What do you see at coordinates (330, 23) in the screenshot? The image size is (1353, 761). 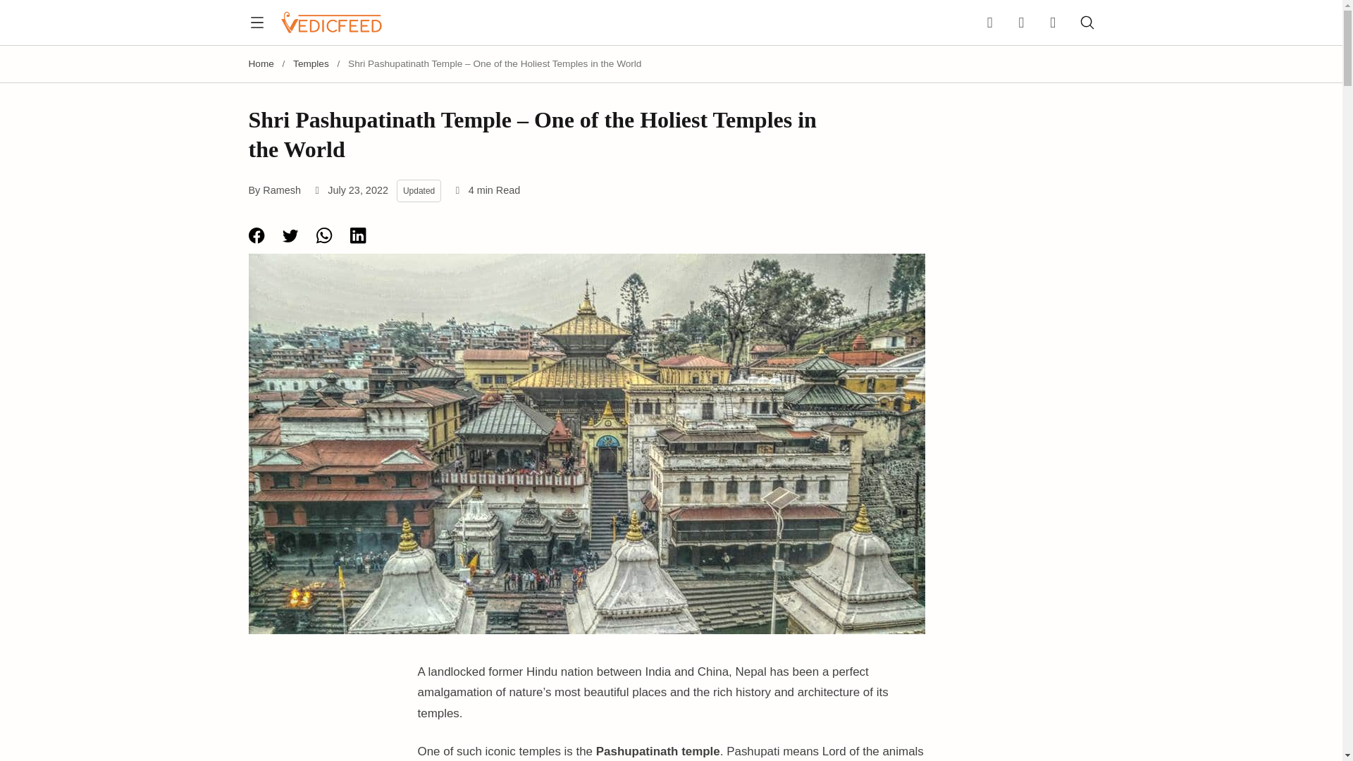 I see `VedicFeed - Vedic Wisdom for the Modern World` at bounding box center [330, 23].